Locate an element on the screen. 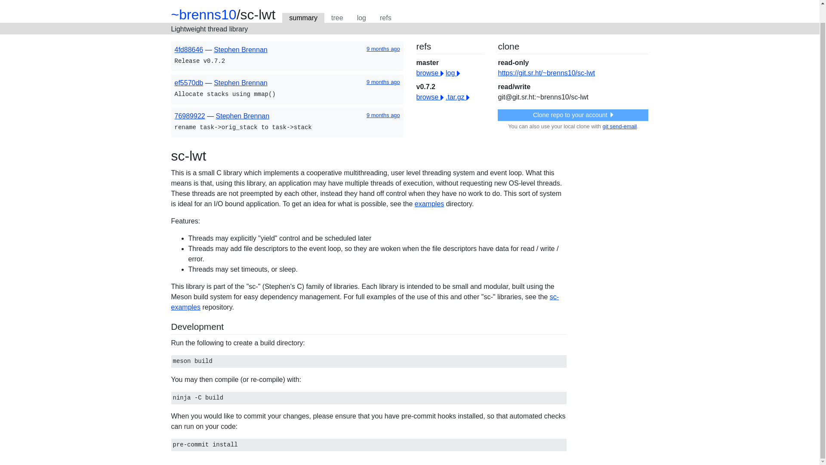 The width and height of the screenshot is (826, 465). 2023-11-16 06:17:11 UTC is located at coordinates (383, 82).